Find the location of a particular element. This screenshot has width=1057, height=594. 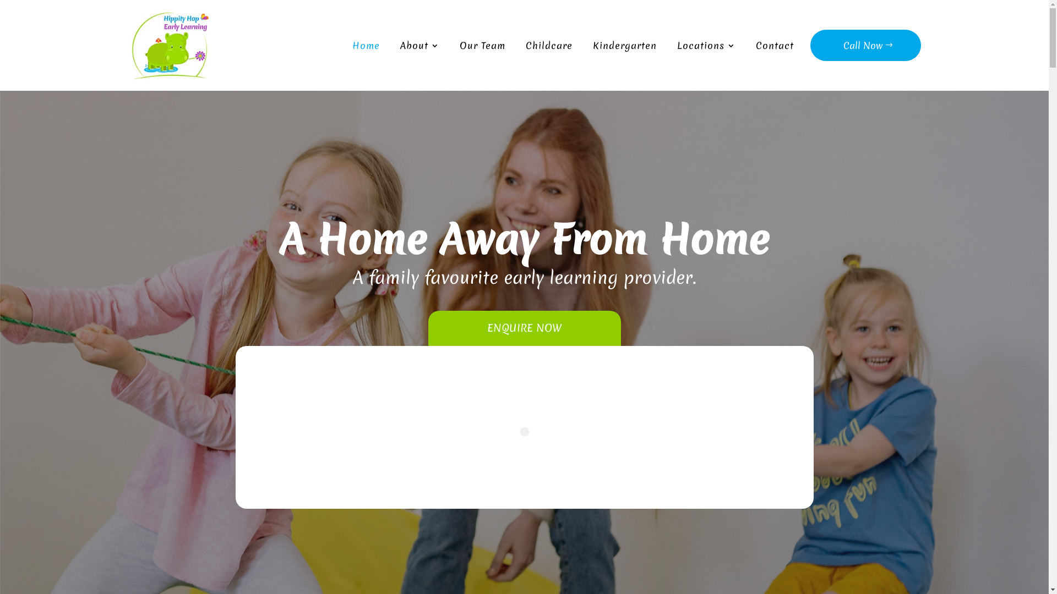

Locations is located at coordinates (706, 45).